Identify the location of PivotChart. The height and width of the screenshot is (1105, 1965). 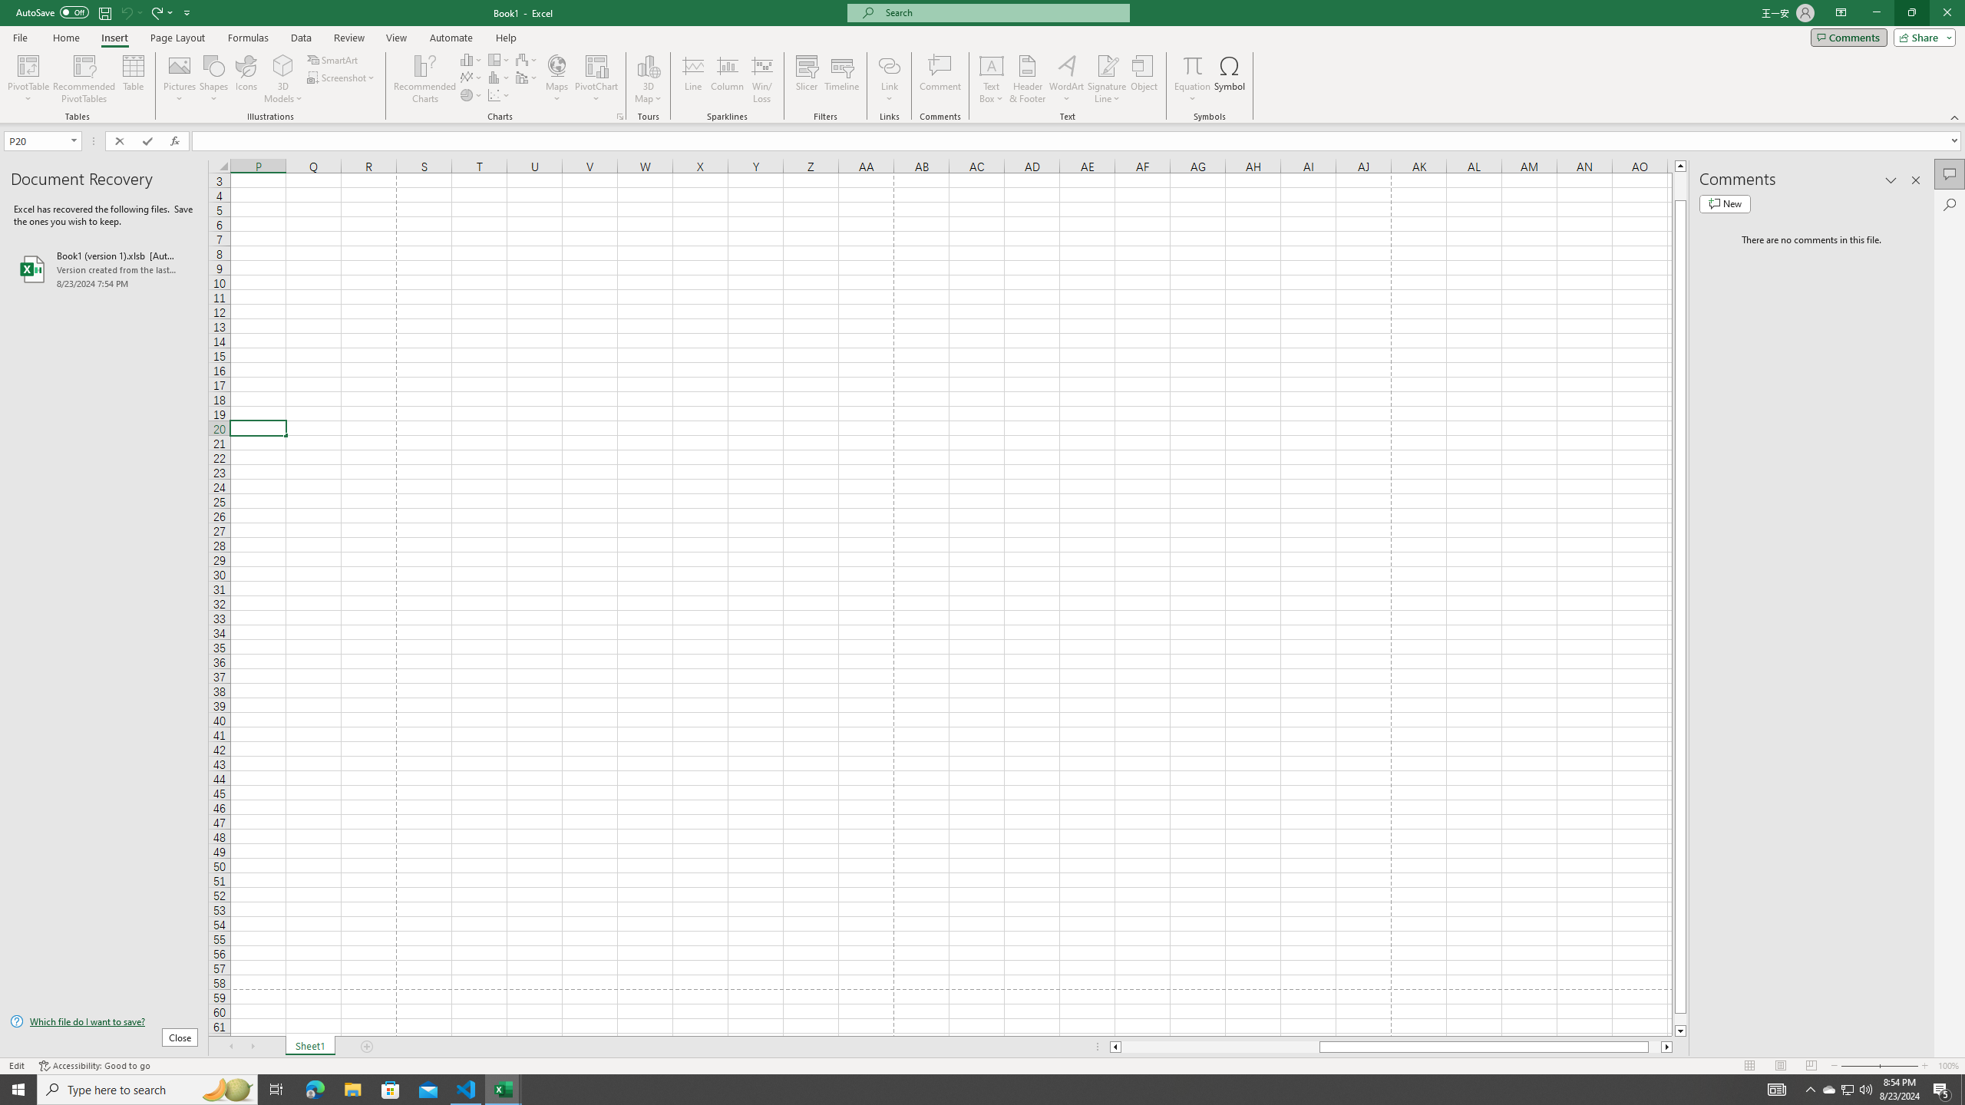
(597, 79).